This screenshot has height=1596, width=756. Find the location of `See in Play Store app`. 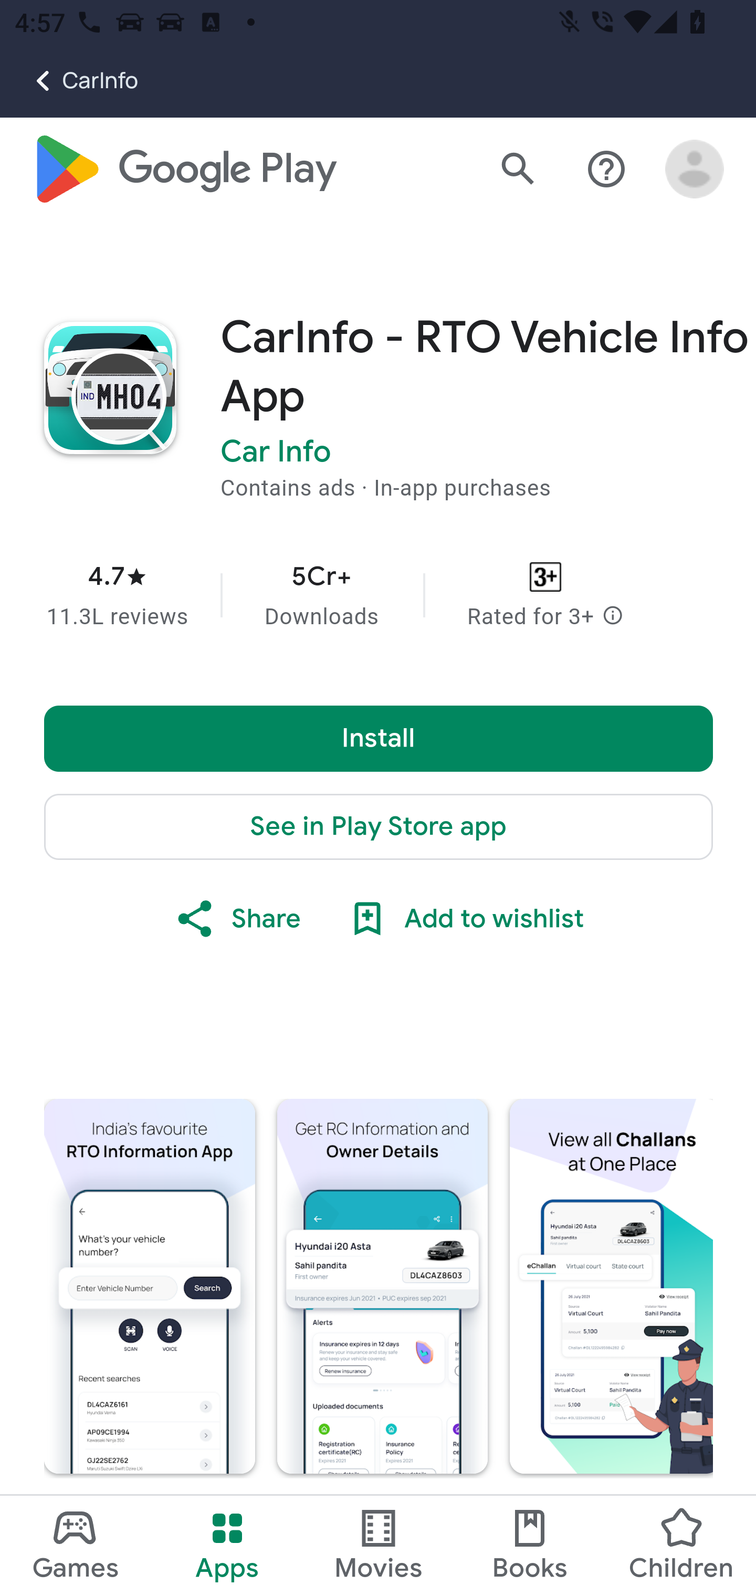

See in Play Store app is located at coordinates (379, 827).